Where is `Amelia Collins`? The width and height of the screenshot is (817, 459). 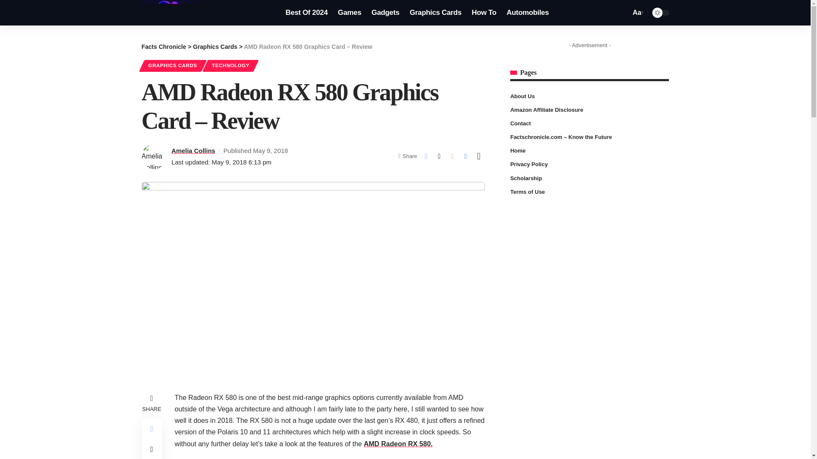 Amelia Collins is located at coordinates (193, 150).